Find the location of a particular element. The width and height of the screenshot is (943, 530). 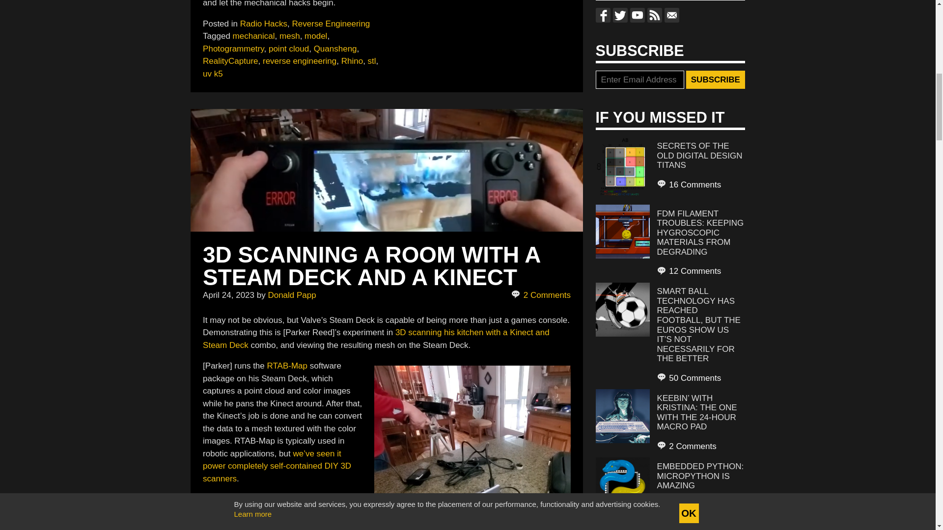

Reverse Engineering is located at coordinates (331, 23).